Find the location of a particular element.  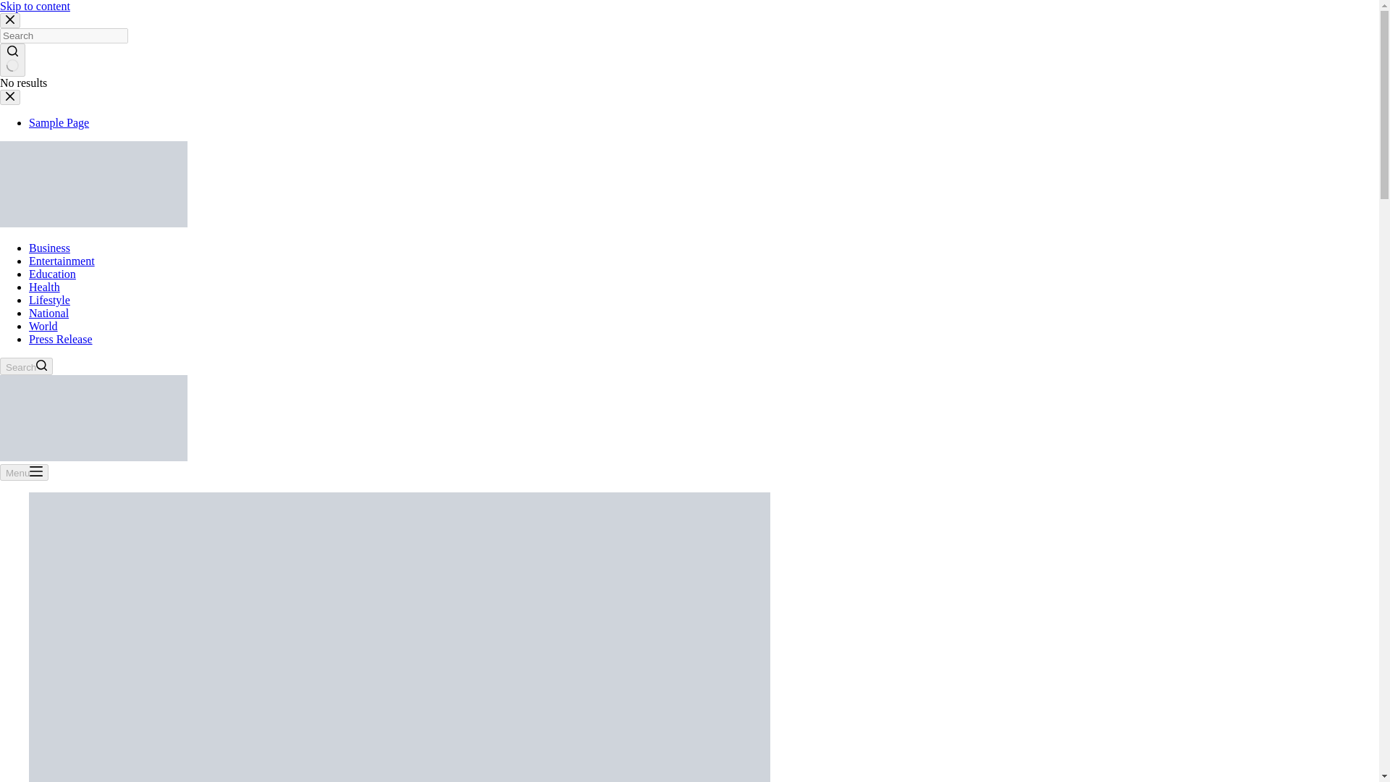

Press Release is located at coordinates (61, 339).